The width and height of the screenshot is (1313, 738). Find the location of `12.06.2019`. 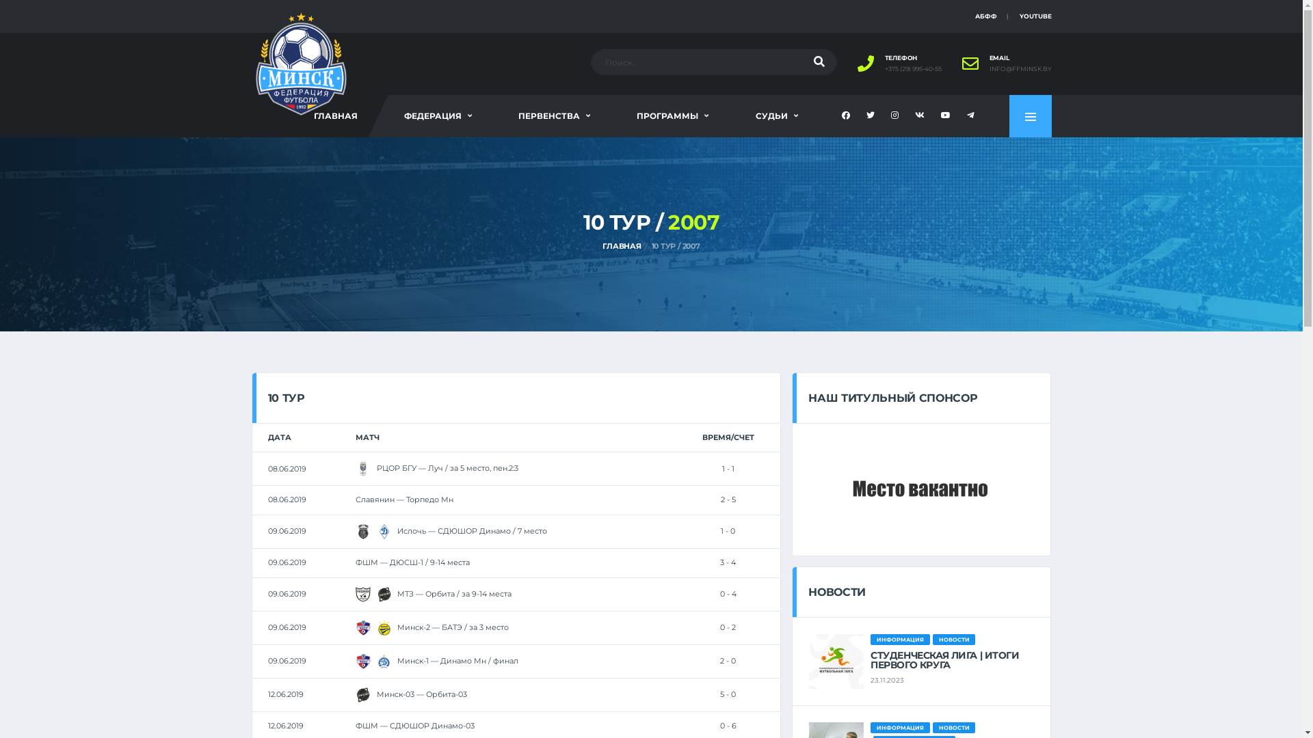

12.06.2019 is located at coordinates (286, 726).